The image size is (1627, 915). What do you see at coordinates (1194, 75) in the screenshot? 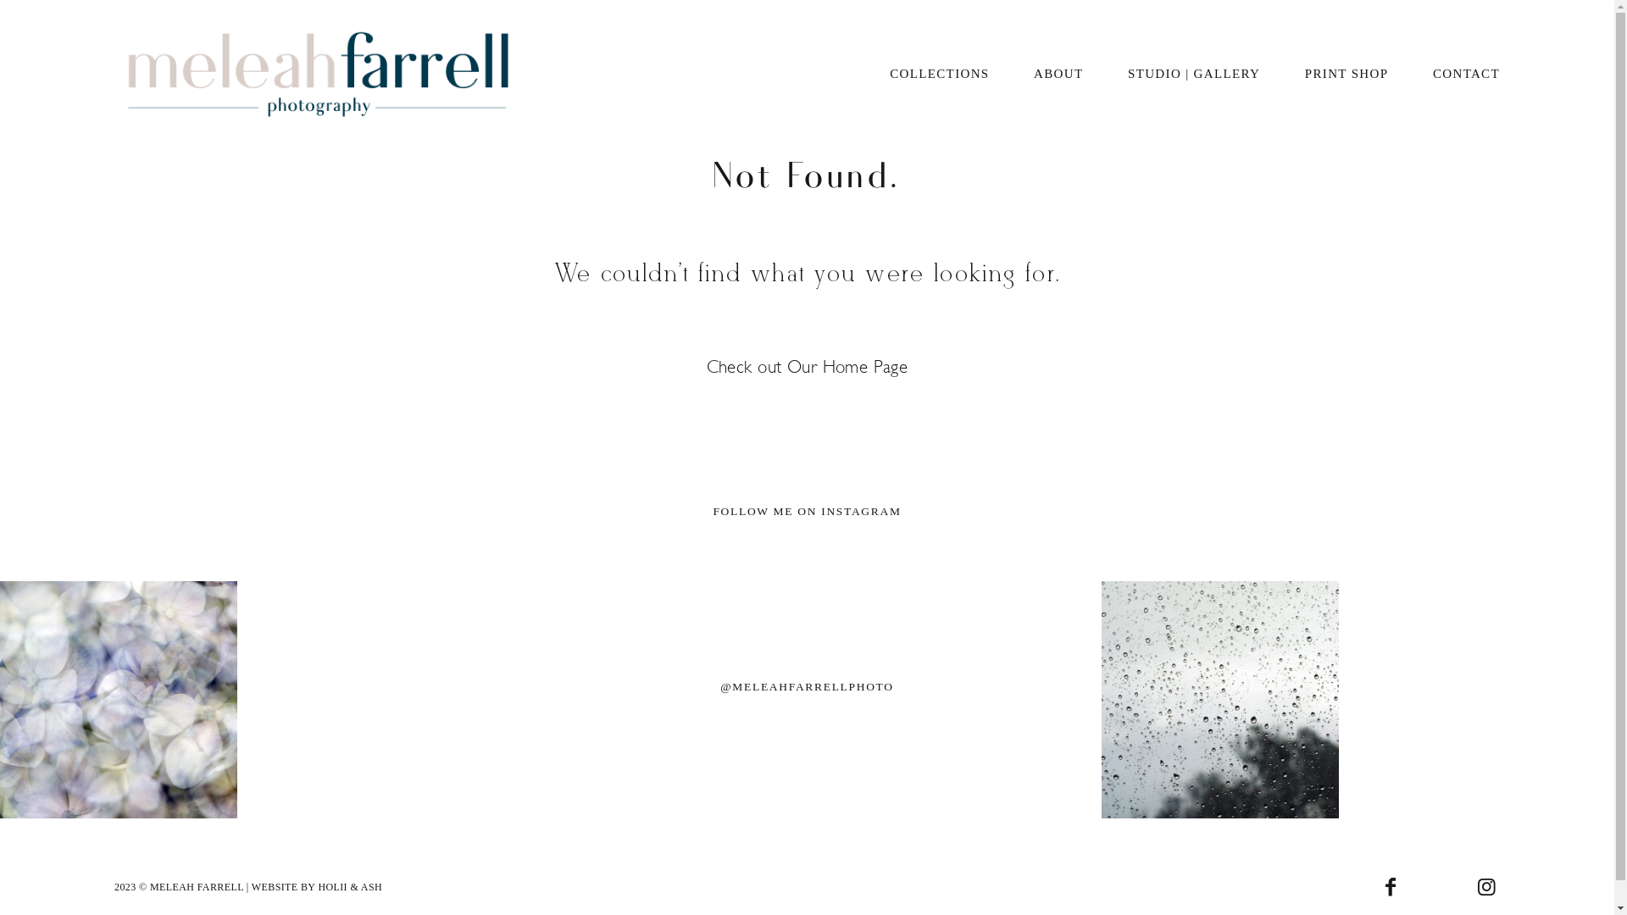
I see `STUDIO | GALLERY` at bounding box center [1194, 75].